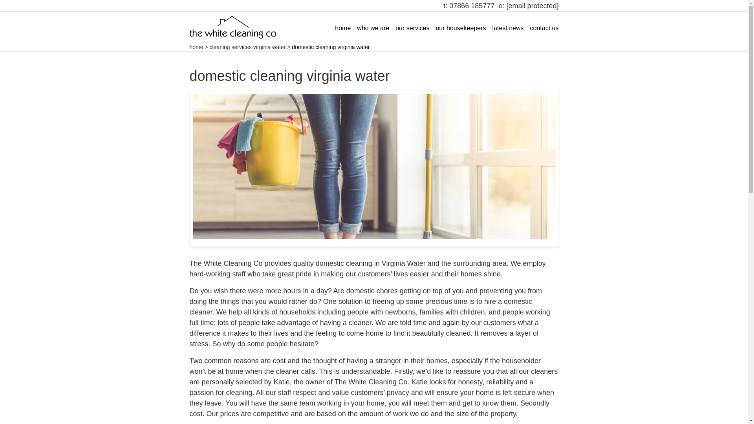 The image size is (754, 424). I want to click on cleaning services virginia water, so click(247, 47).